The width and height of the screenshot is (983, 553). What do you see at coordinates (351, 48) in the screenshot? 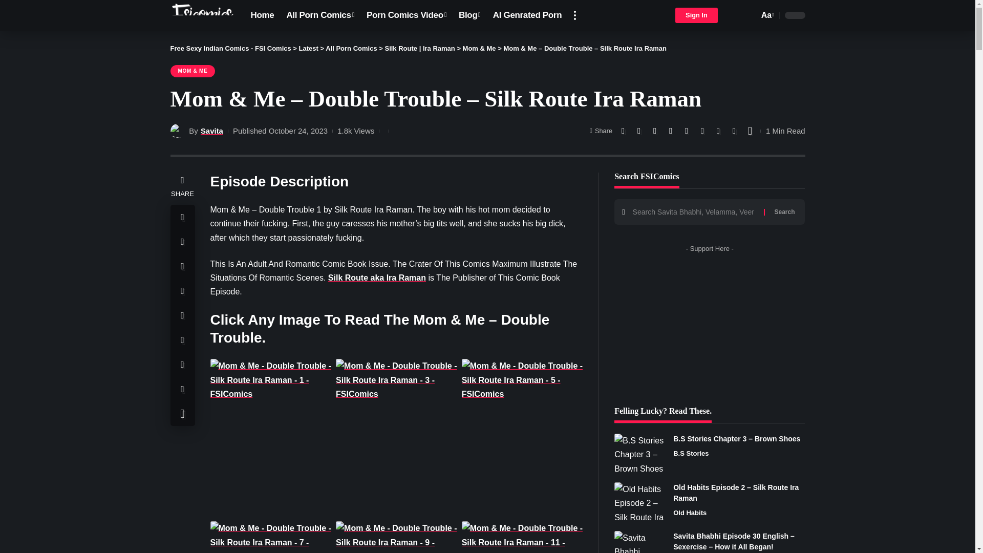
I see `Go to the All Porn Comics Category archives.` at bounding box center [351, 48].